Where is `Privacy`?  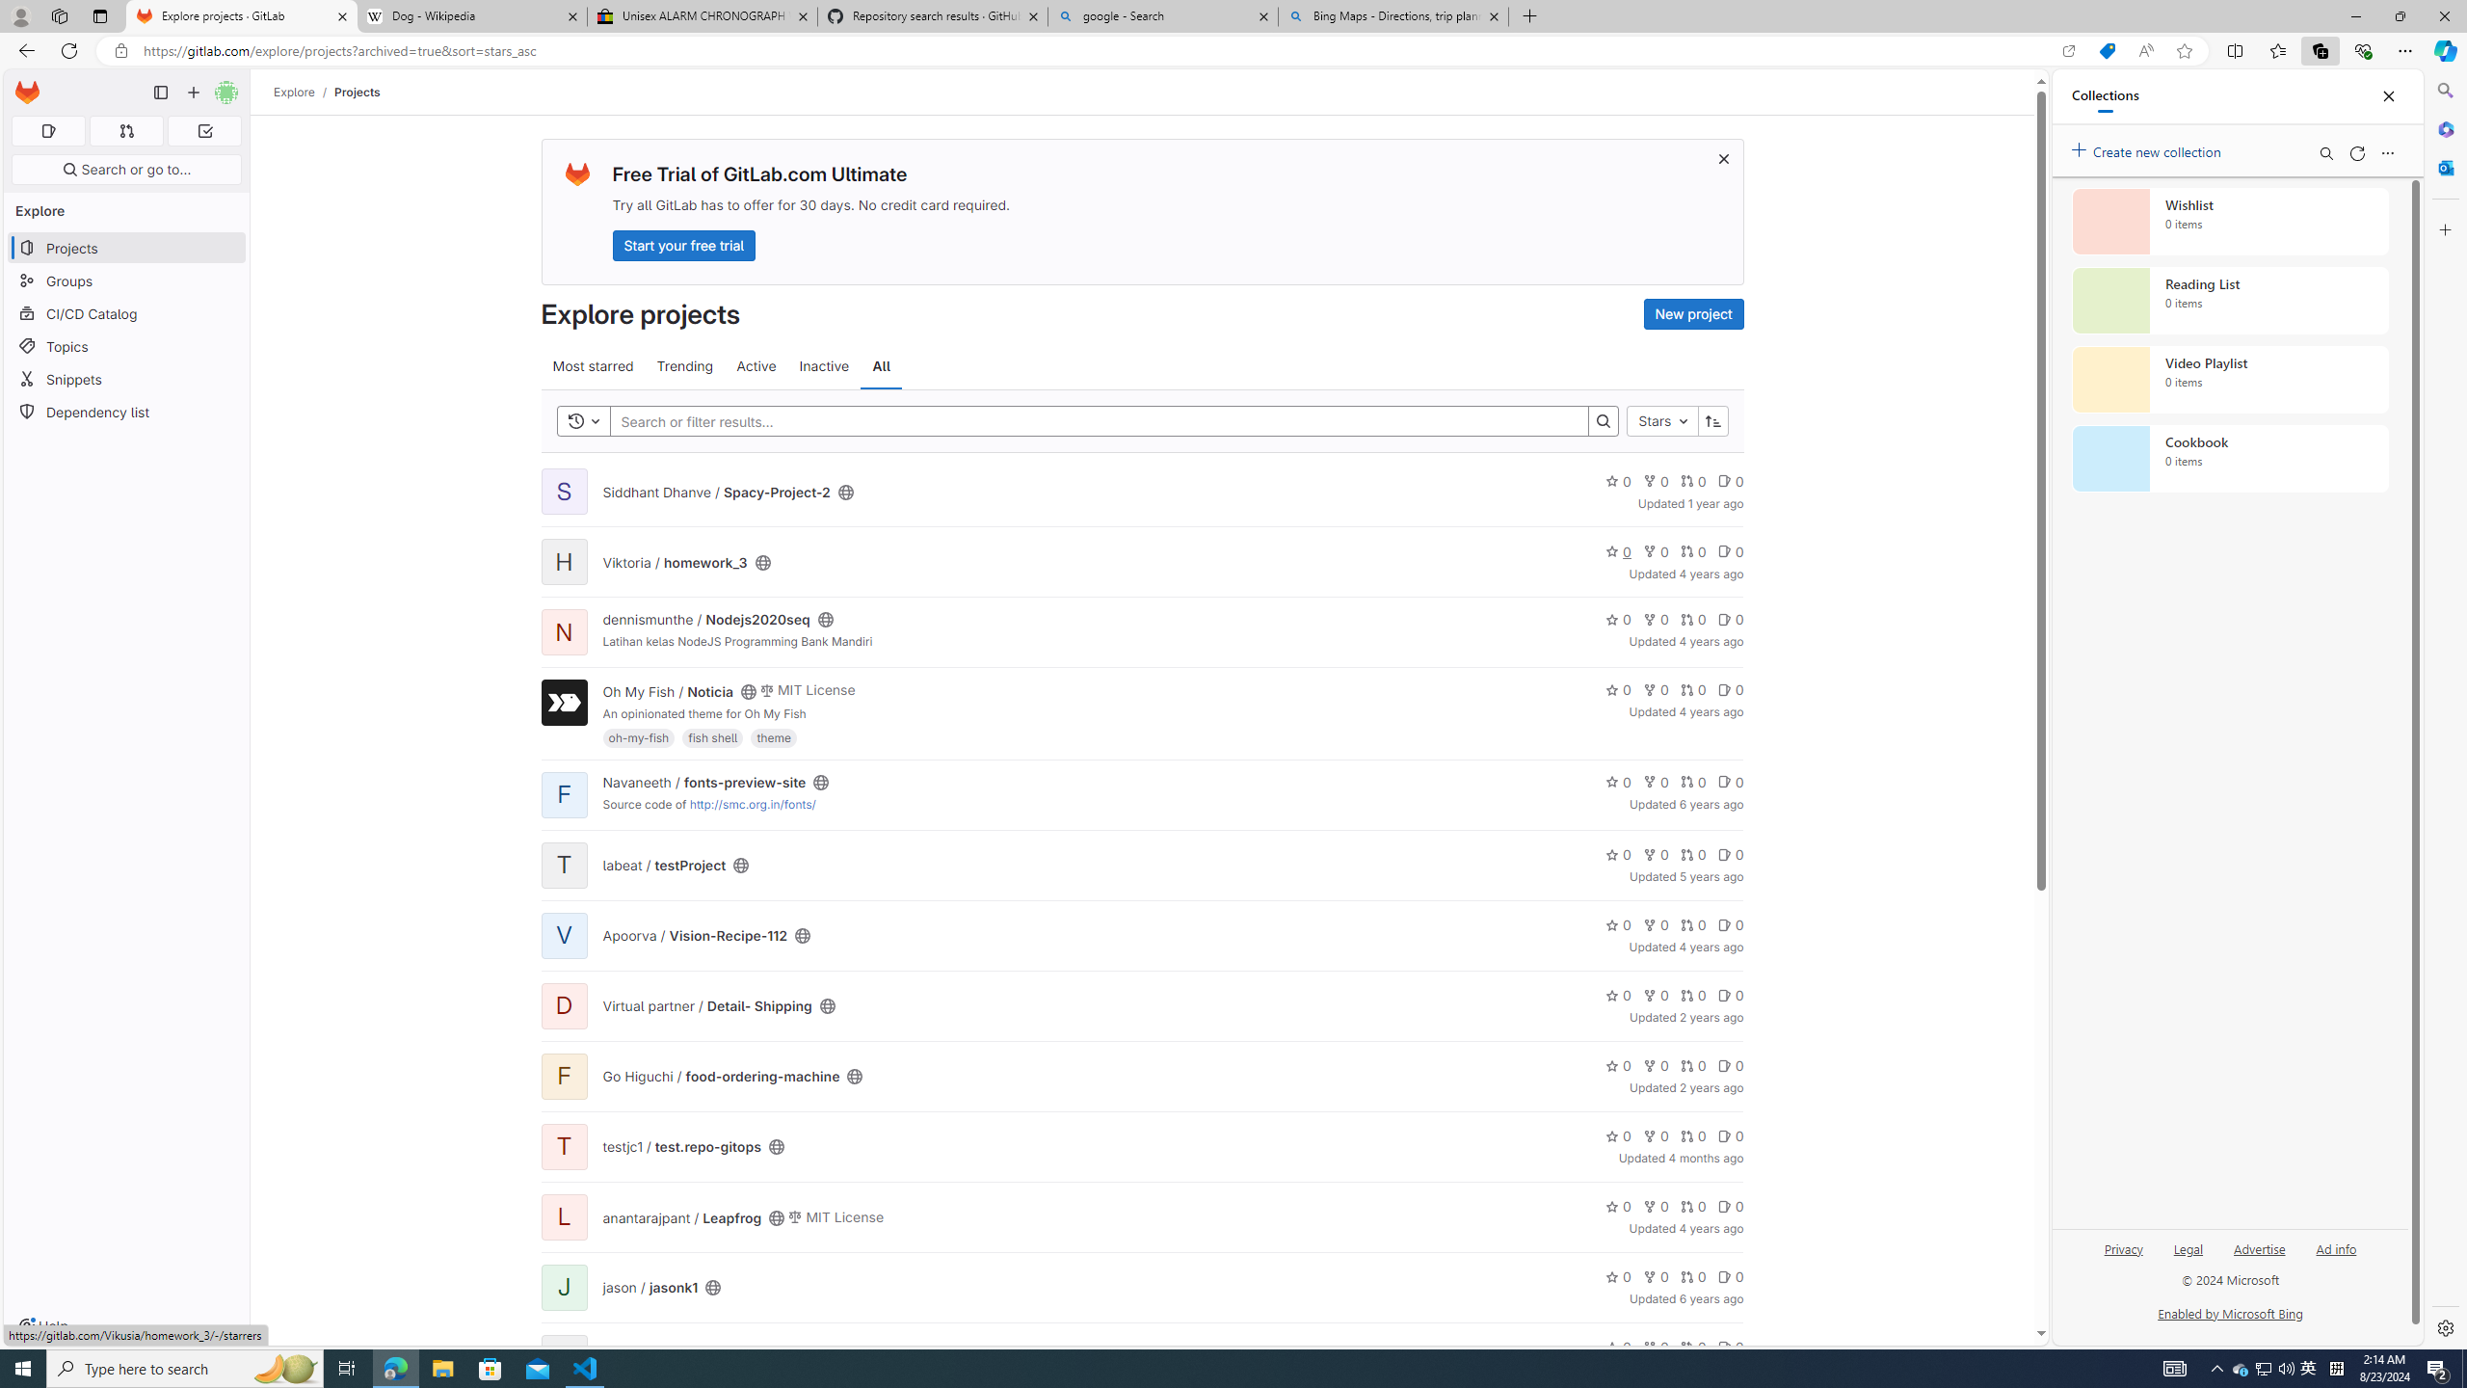
Privacy is located at coordinates (2122, 1257).